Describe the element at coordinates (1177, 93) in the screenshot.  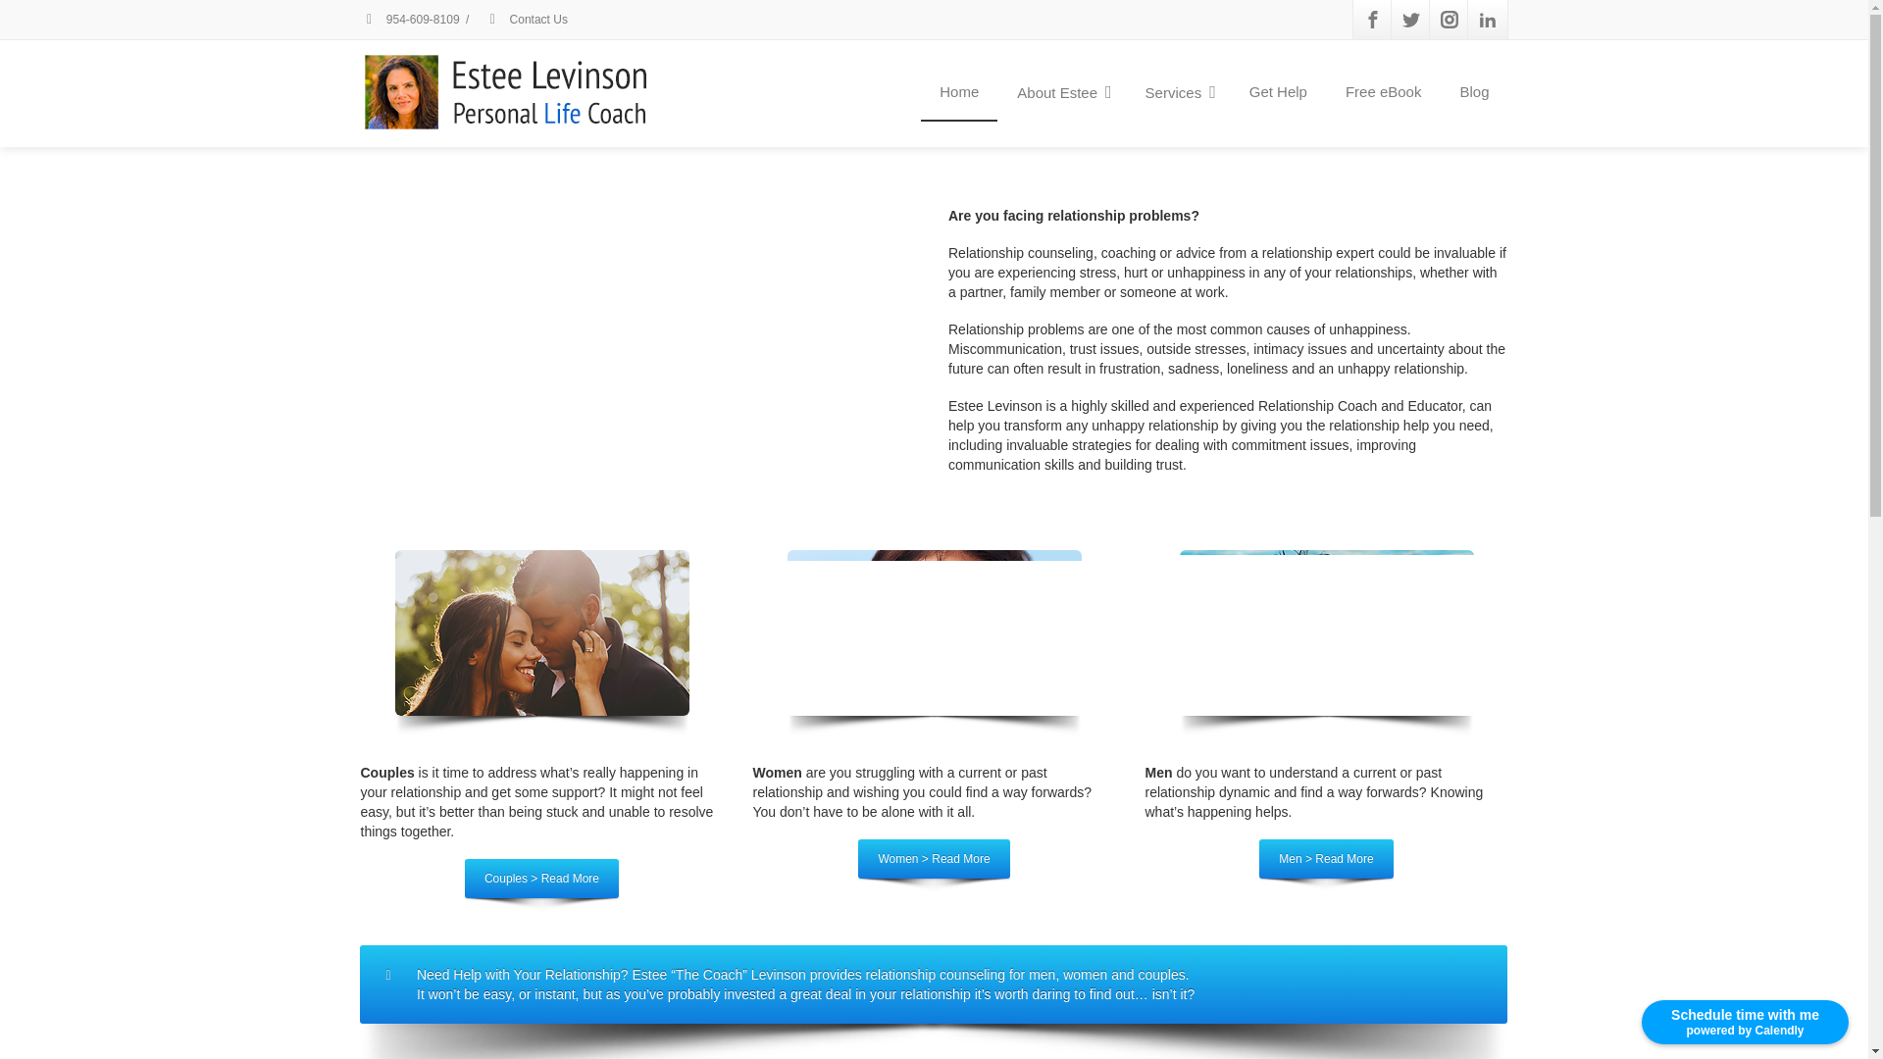
I see `Services` at that location.